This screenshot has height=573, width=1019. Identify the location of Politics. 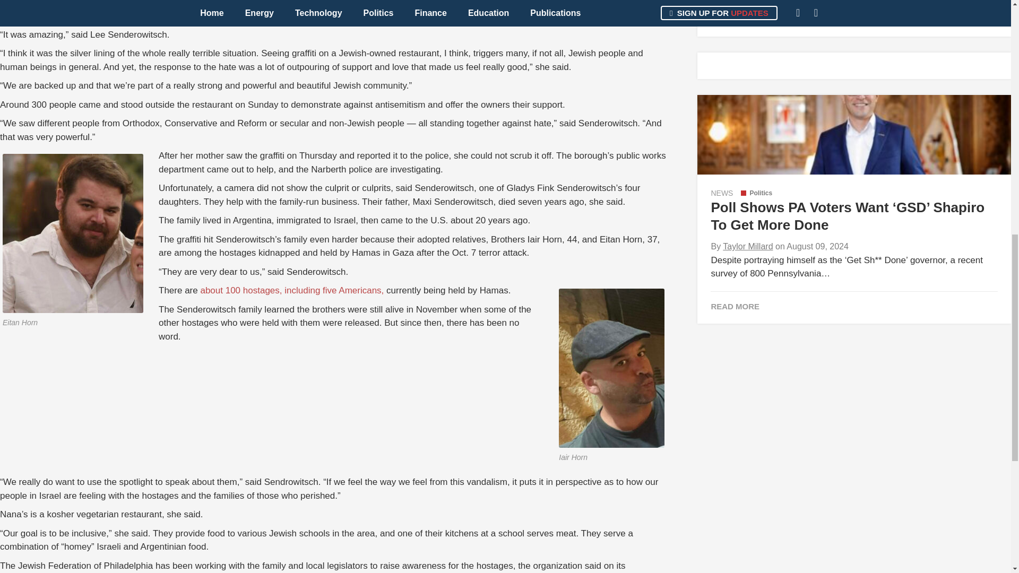
(756, 193).